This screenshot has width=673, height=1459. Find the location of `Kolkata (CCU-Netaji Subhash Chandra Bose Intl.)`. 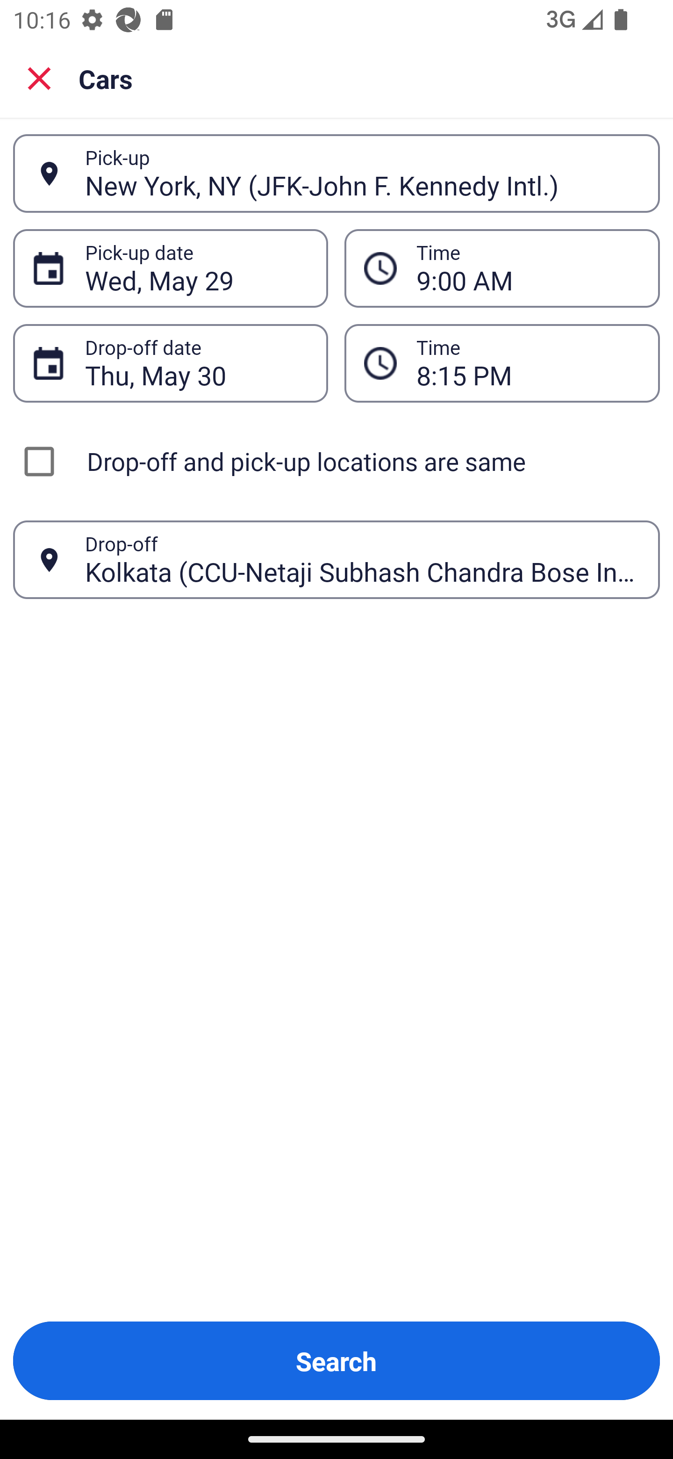

Kolkata (CCU-Netaji Subhash Chandra Bose Intl.) is located at coordinates (362, 559).